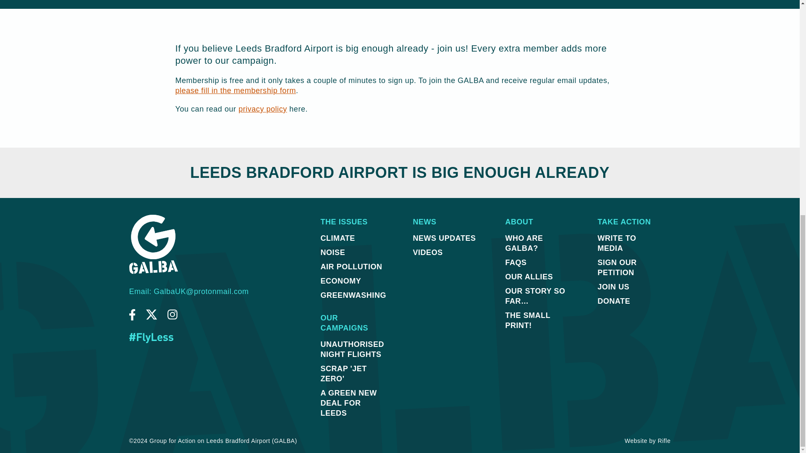  I want to click on Website by Rifle, so click(647, 441).